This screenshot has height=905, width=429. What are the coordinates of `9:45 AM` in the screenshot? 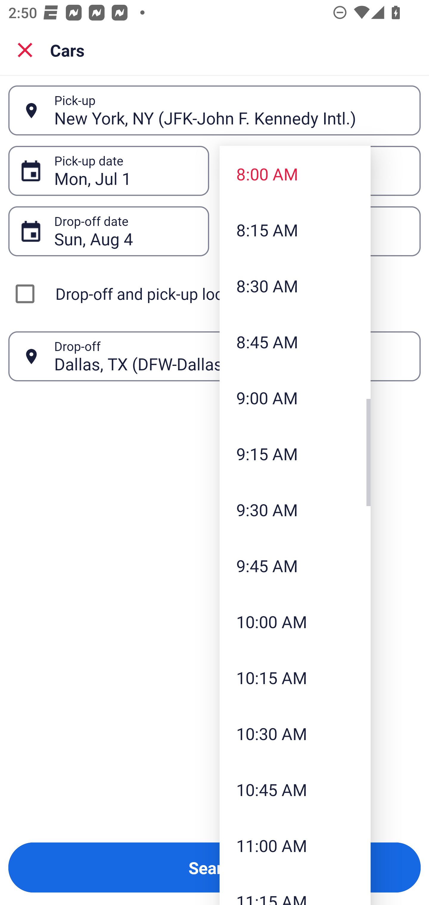 It's located at (295, 566).